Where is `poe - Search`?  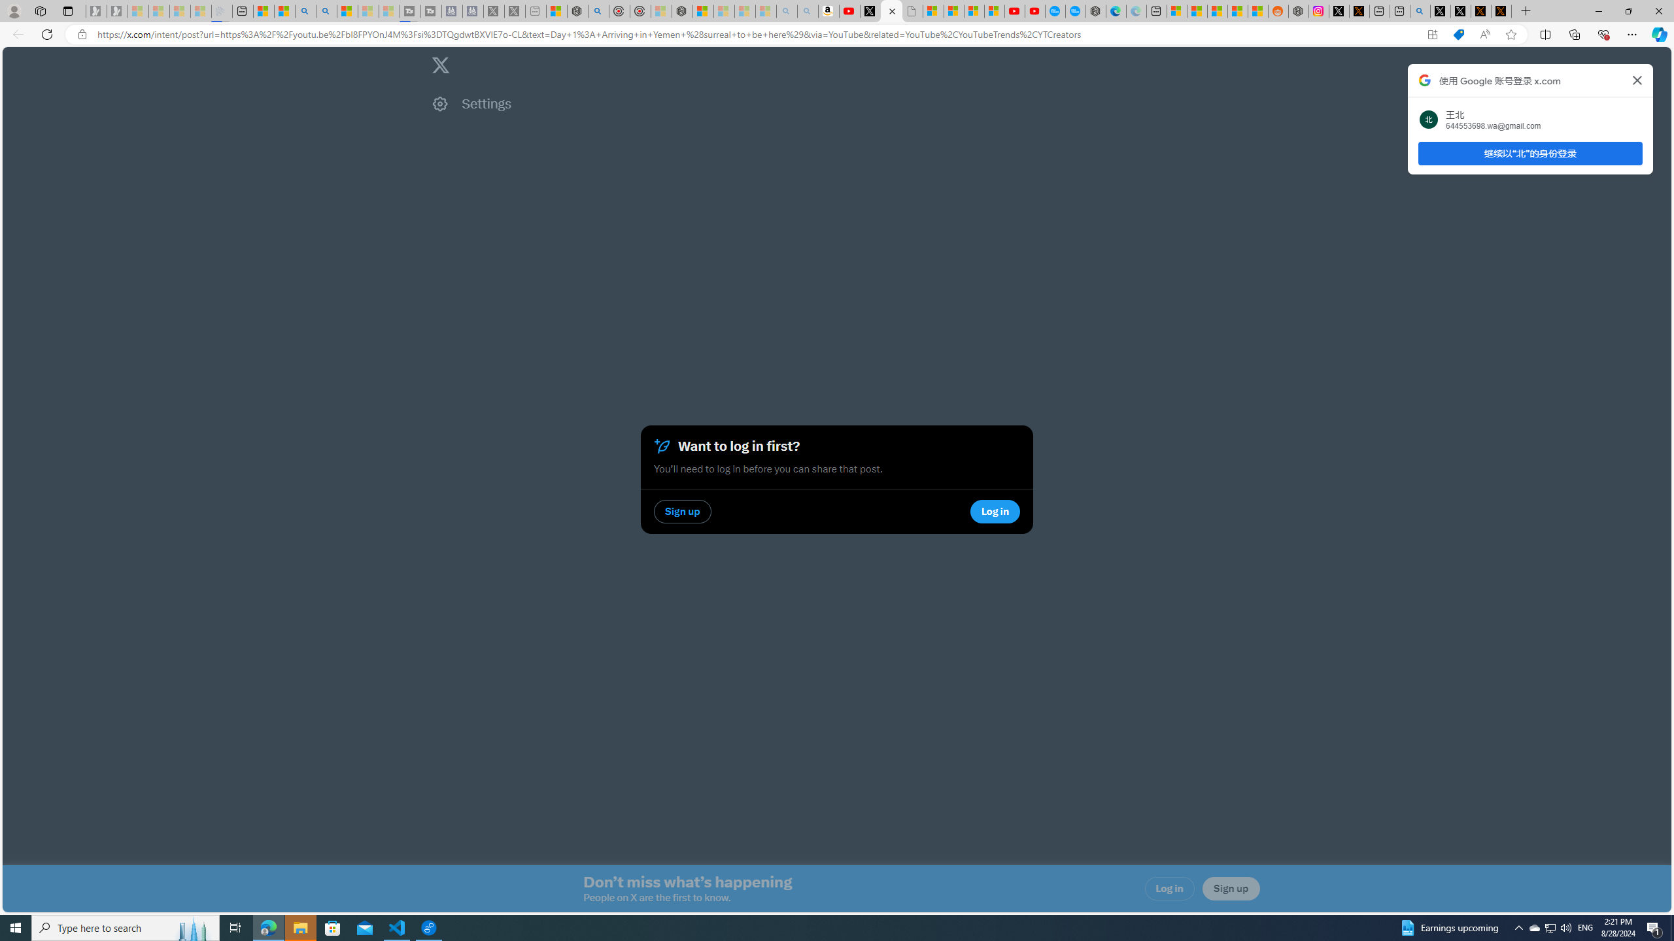 poe - Search is located at coordinates (598, 11).